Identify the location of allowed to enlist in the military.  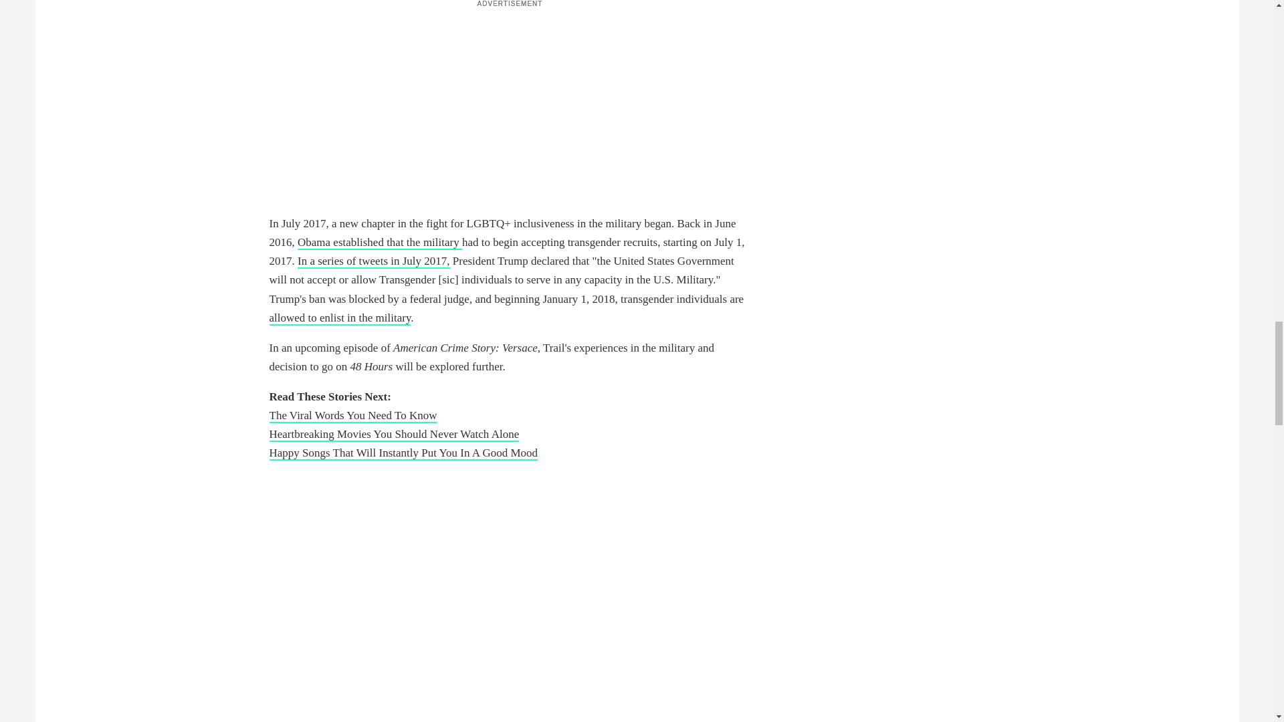
(340, 318).